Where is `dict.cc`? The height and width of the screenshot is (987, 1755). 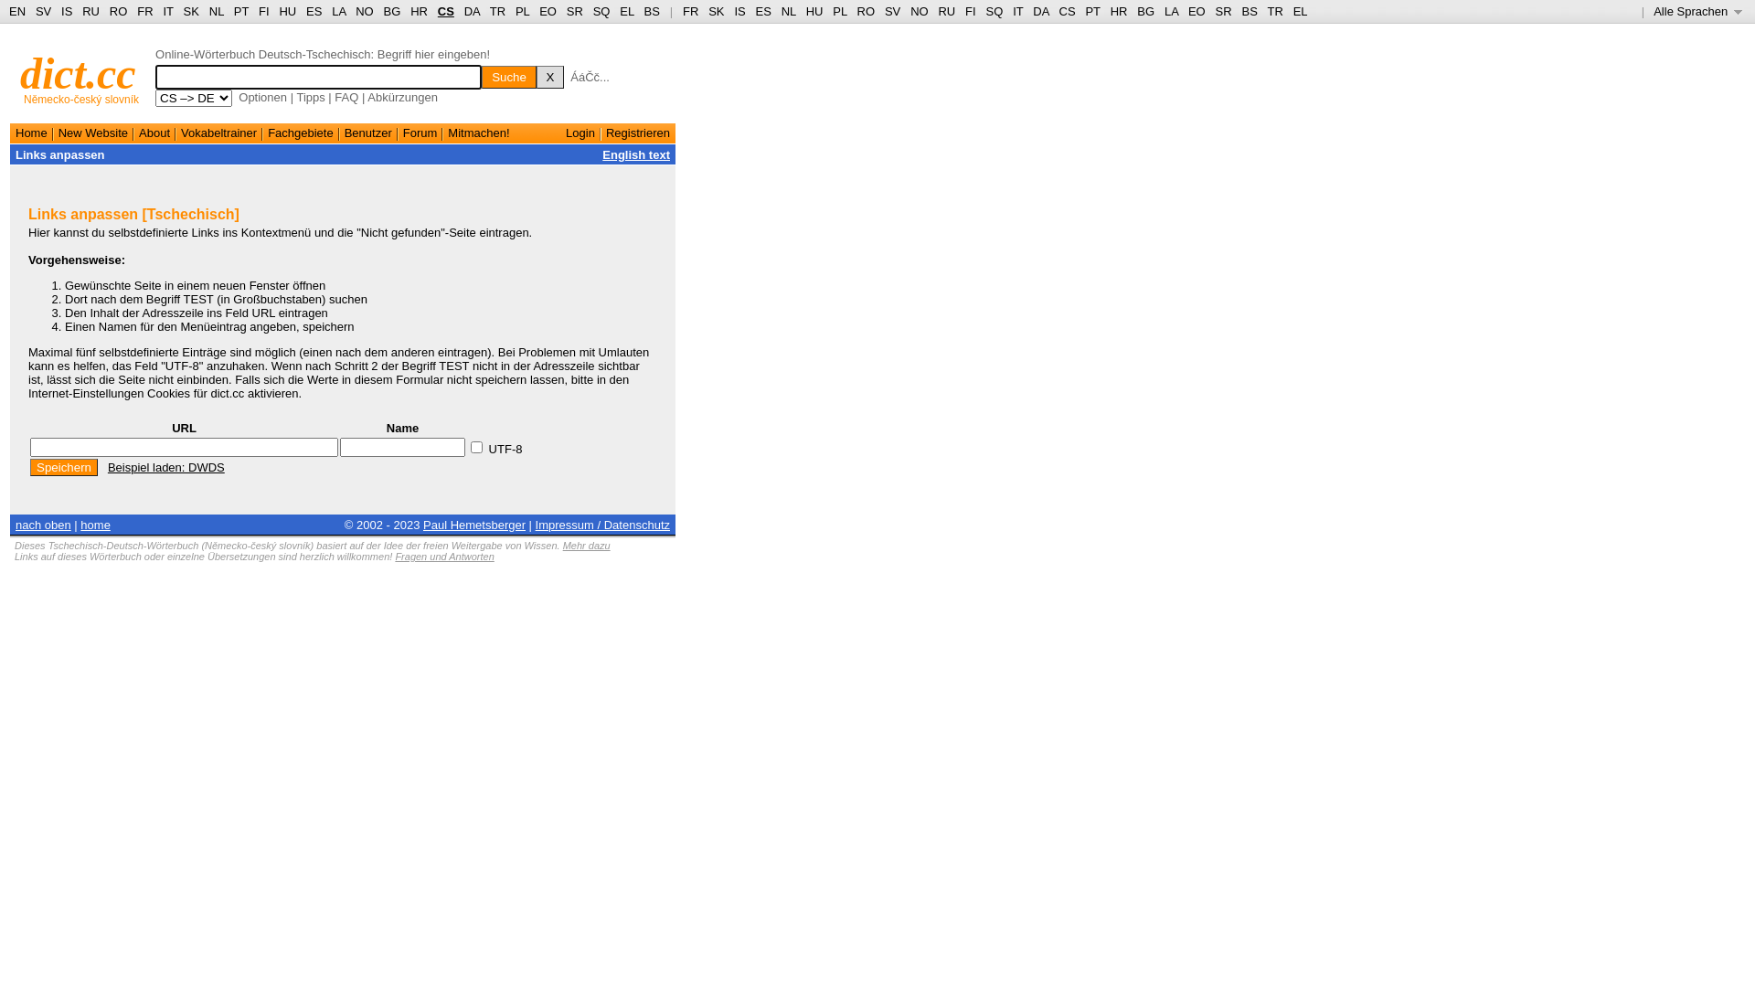 dict.cc is located at coordinates (79, 73).